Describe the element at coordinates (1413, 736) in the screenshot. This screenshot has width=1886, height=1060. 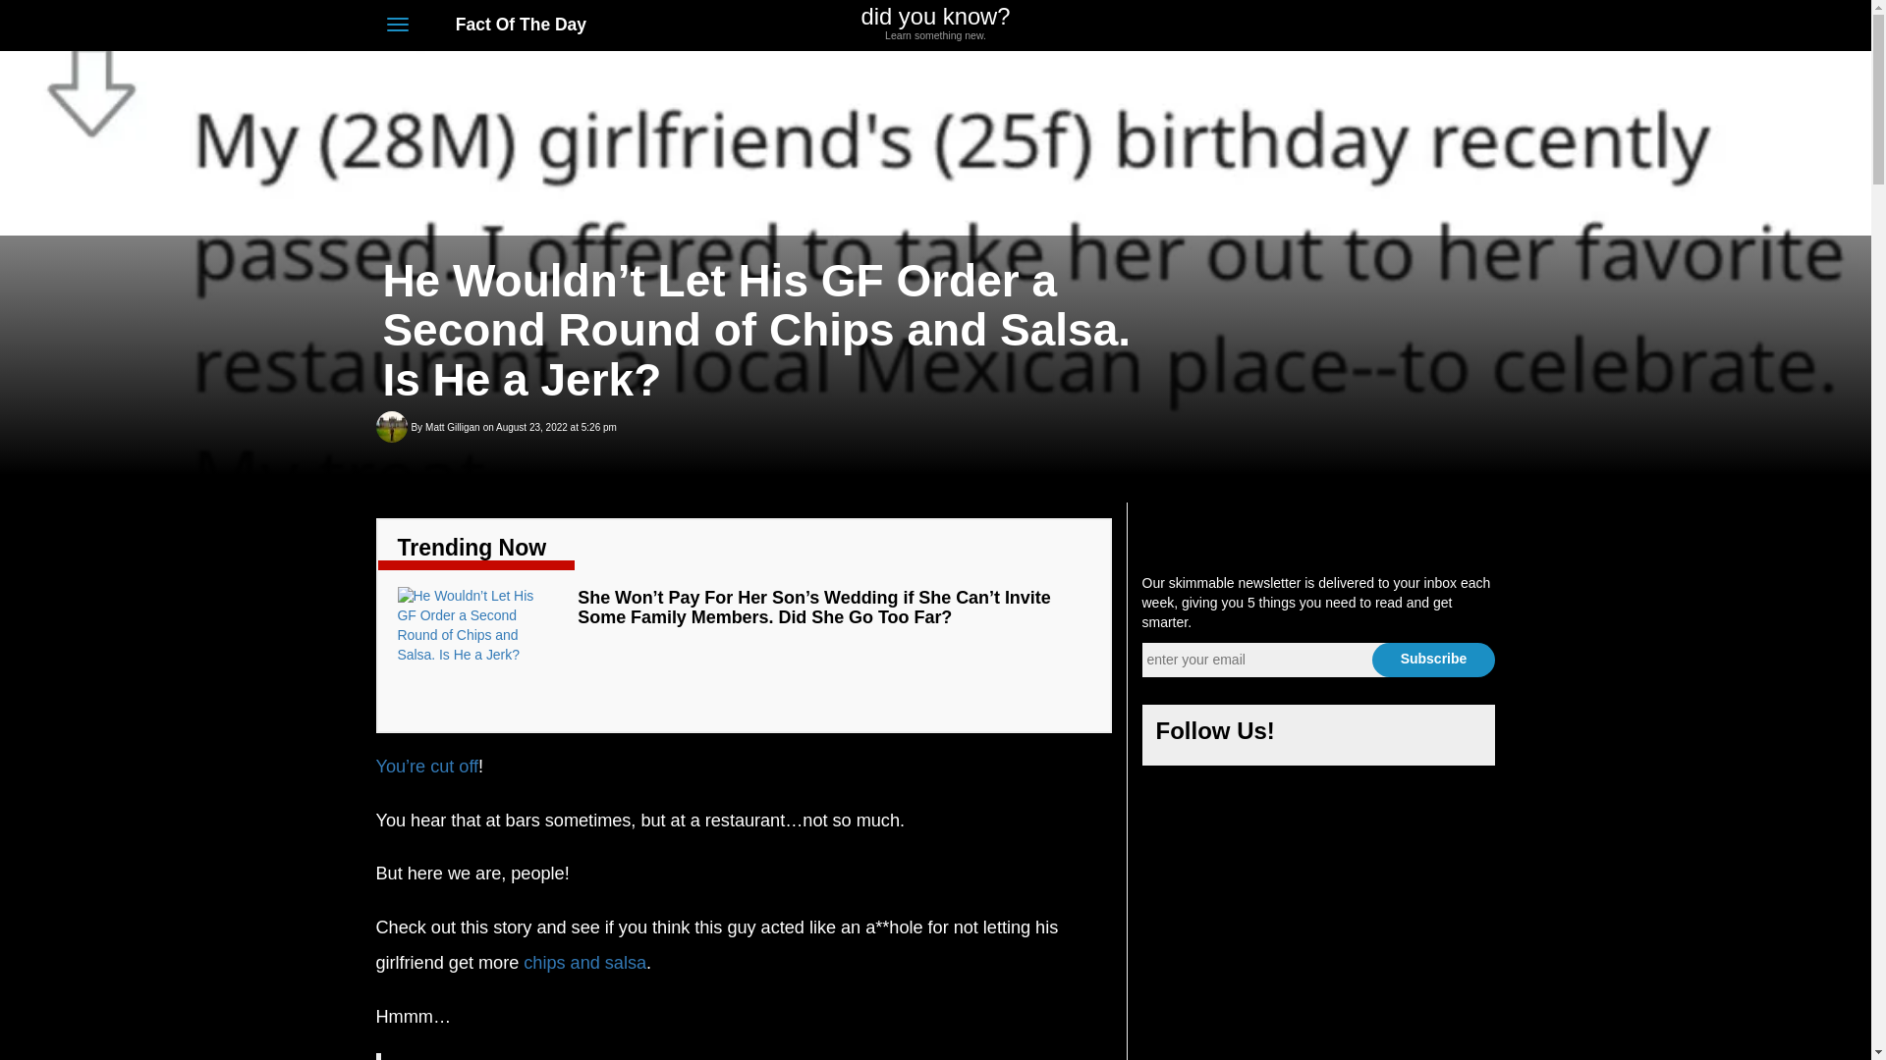
I see `Instagram` at that location.